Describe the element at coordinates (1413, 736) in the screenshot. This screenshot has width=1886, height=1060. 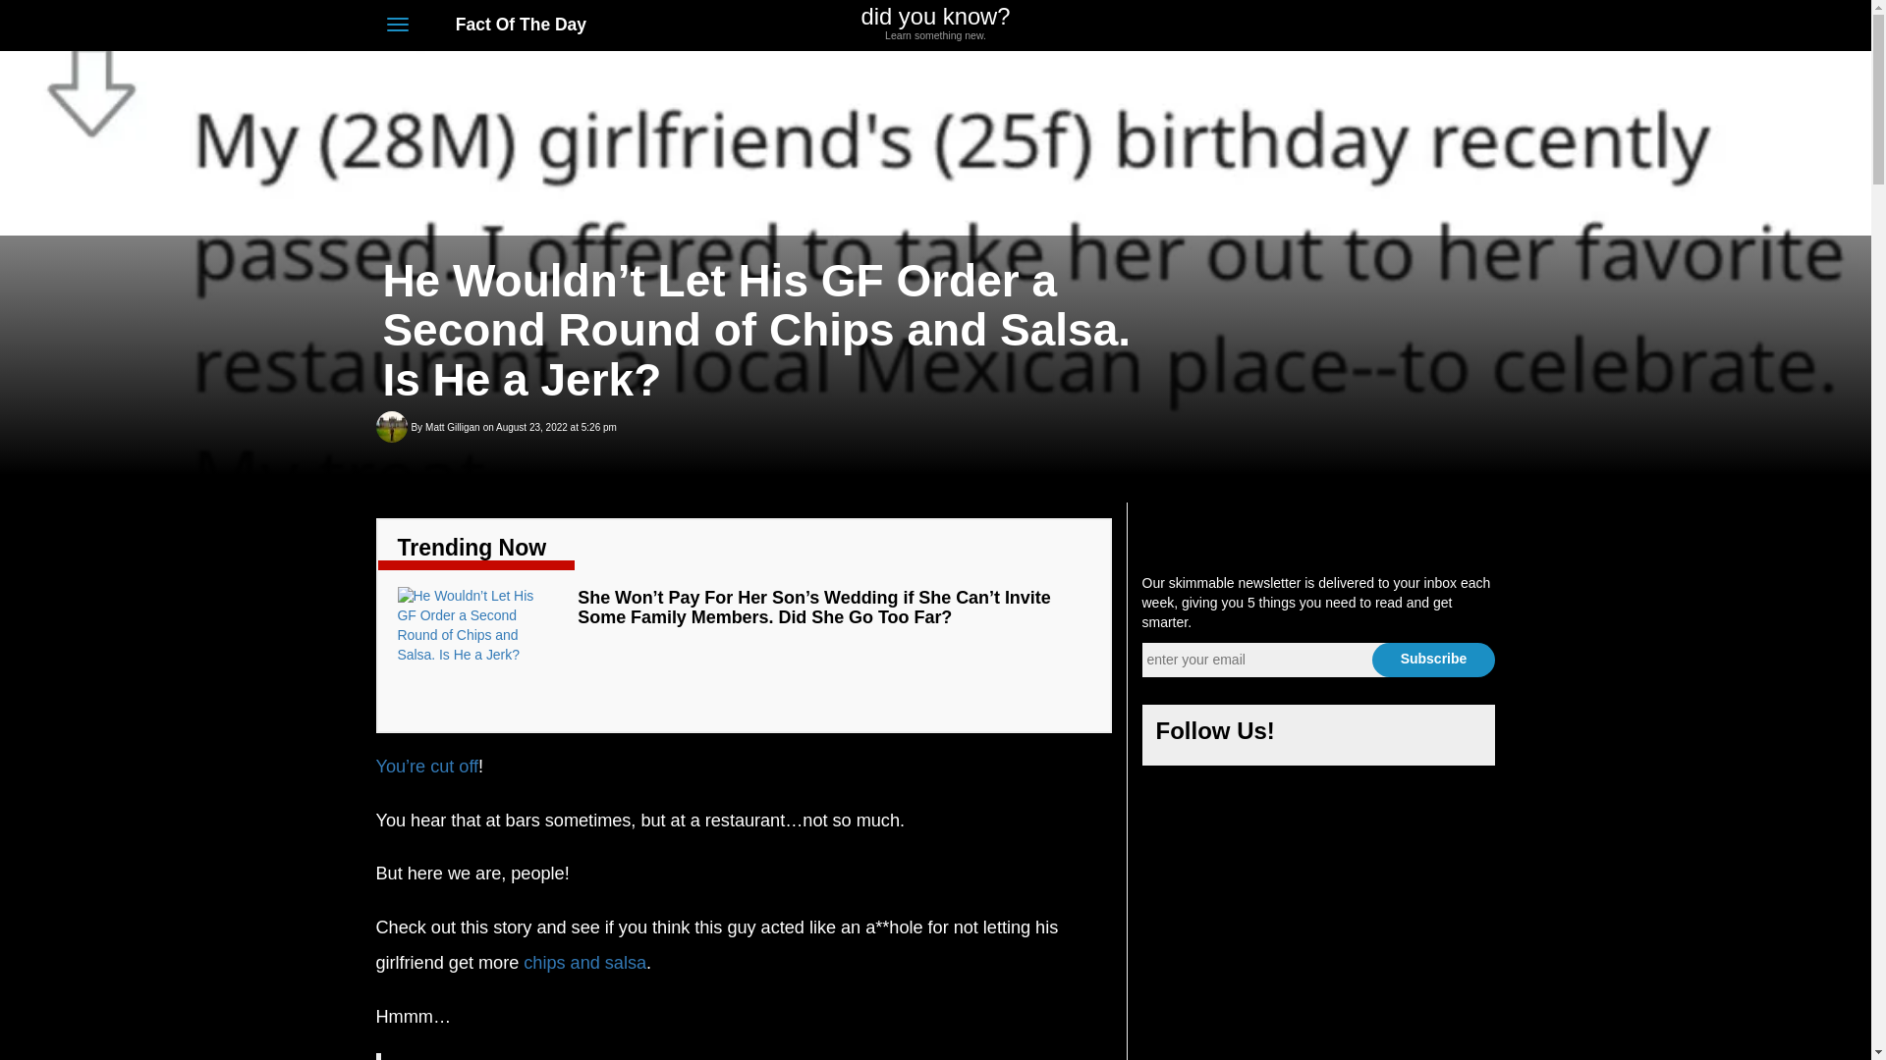
I see `Instagram` at that location.